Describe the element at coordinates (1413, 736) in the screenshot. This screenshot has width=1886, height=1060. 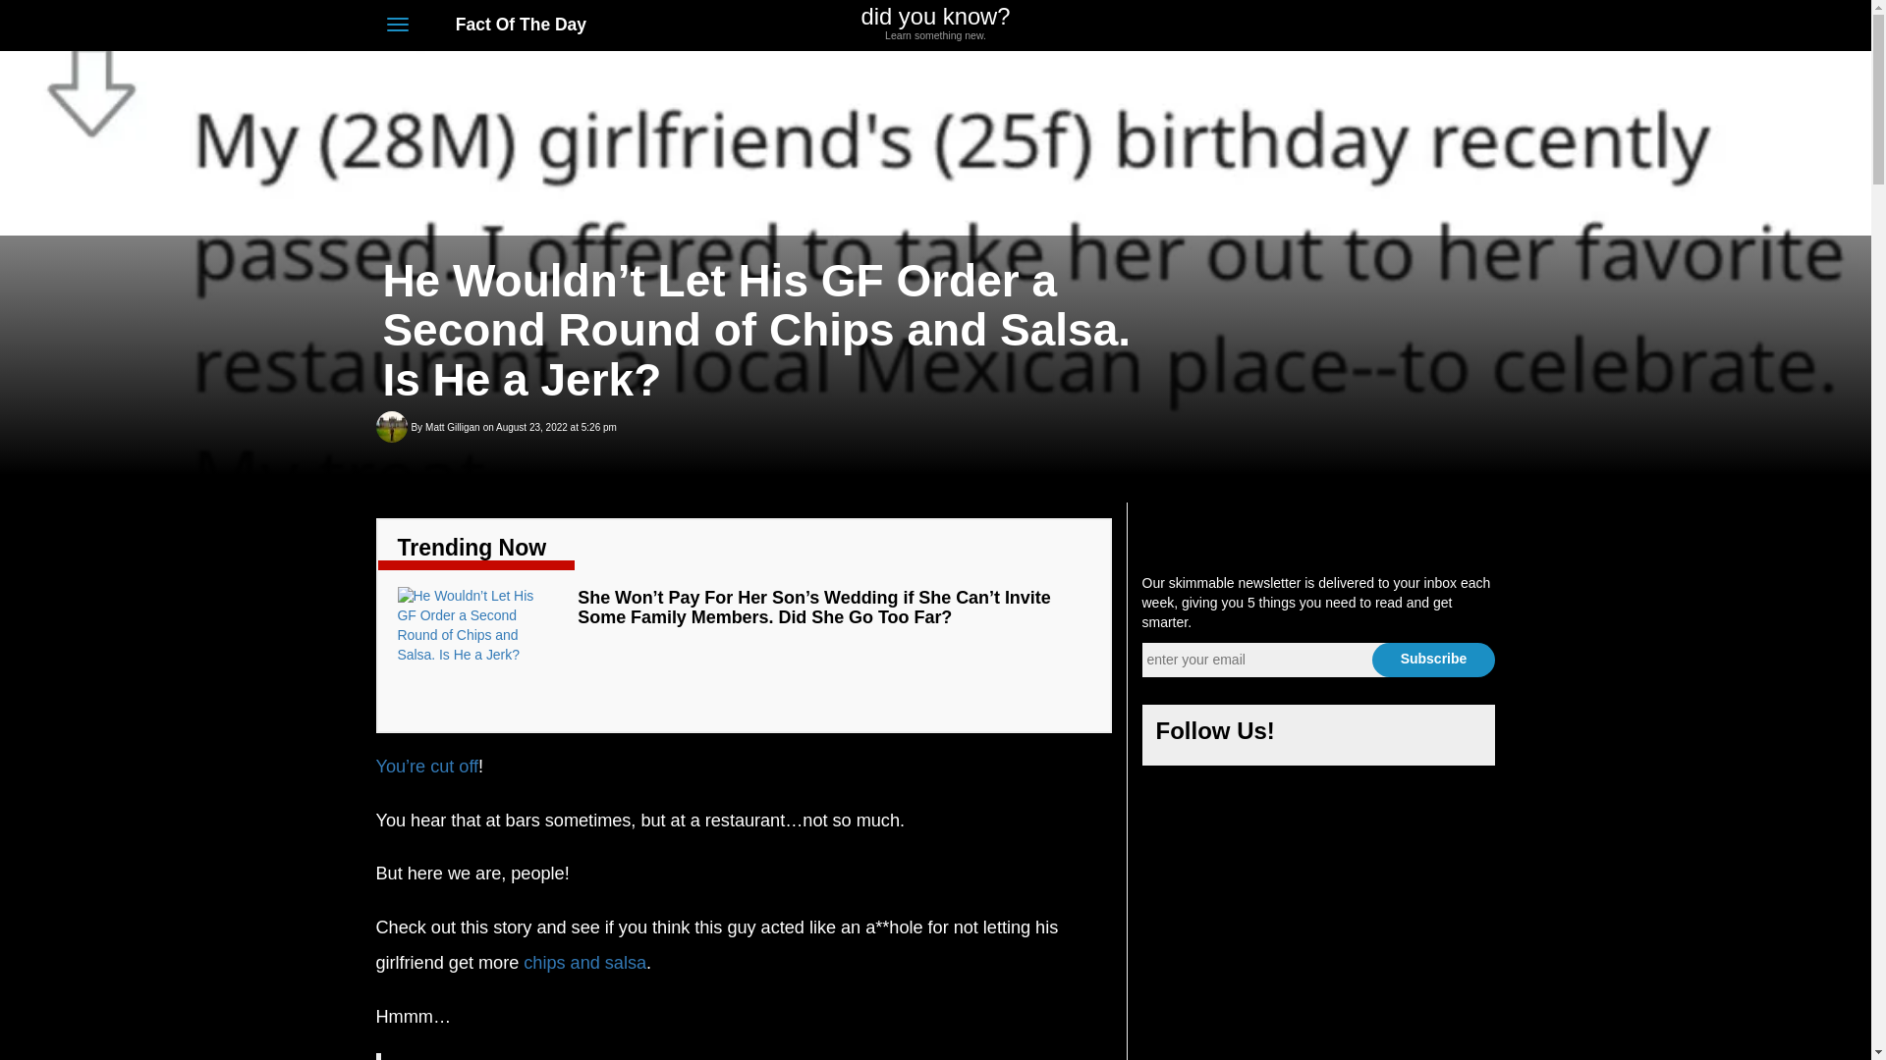
I see `Instagram` at that location.